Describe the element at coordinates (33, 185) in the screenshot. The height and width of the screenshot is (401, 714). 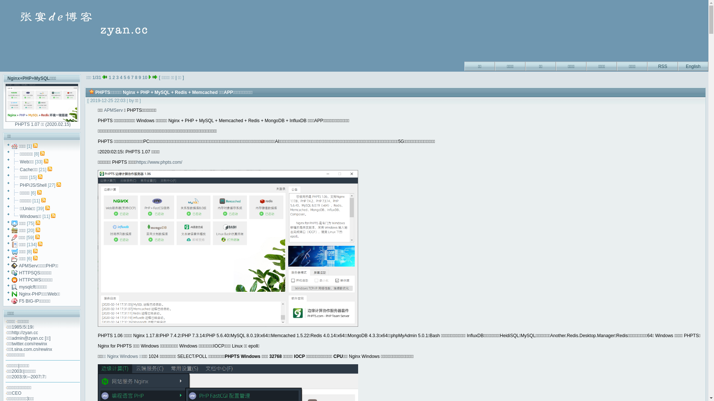
I see `PHP/JS/Shell` at that location.